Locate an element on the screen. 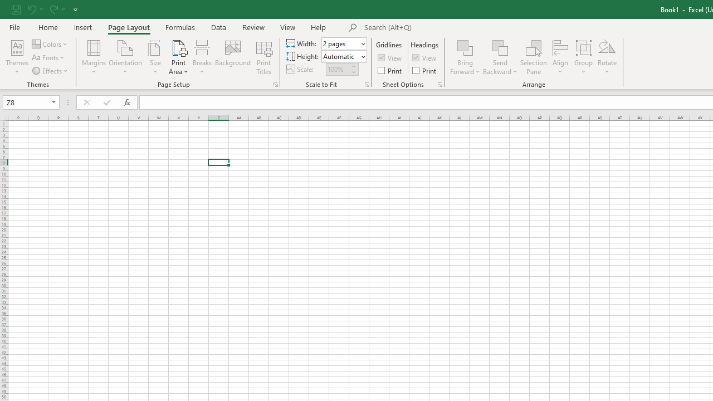 The width and height of the screenshot is (713, 401). Print is located at coordinates (425, 70).